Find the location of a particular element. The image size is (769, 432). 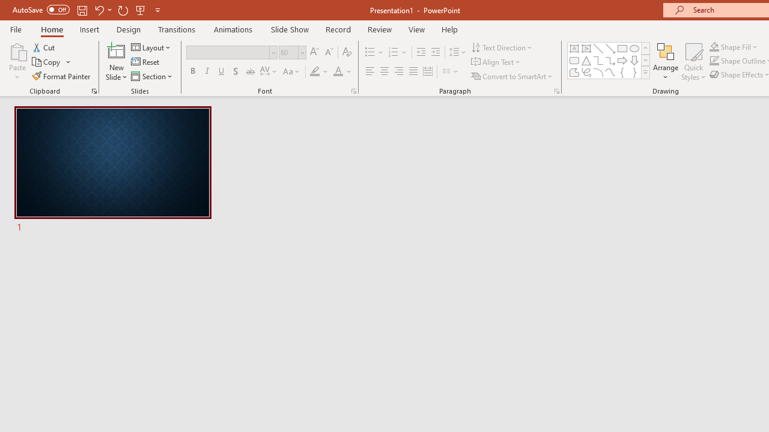

Oval is located at coordinates (634, 48).